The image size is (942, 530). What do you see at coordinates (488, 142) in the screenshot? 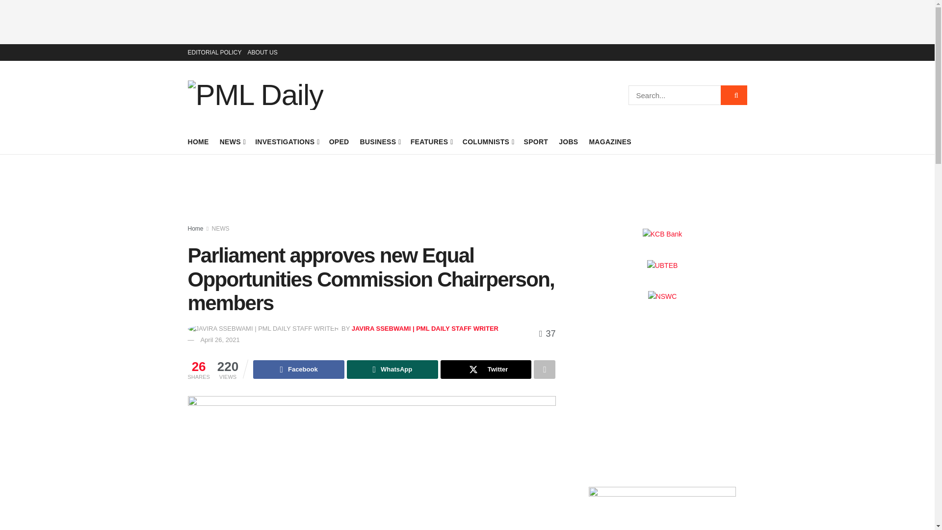
I see `COLUMNISTS` at bounding box center [488, 142].